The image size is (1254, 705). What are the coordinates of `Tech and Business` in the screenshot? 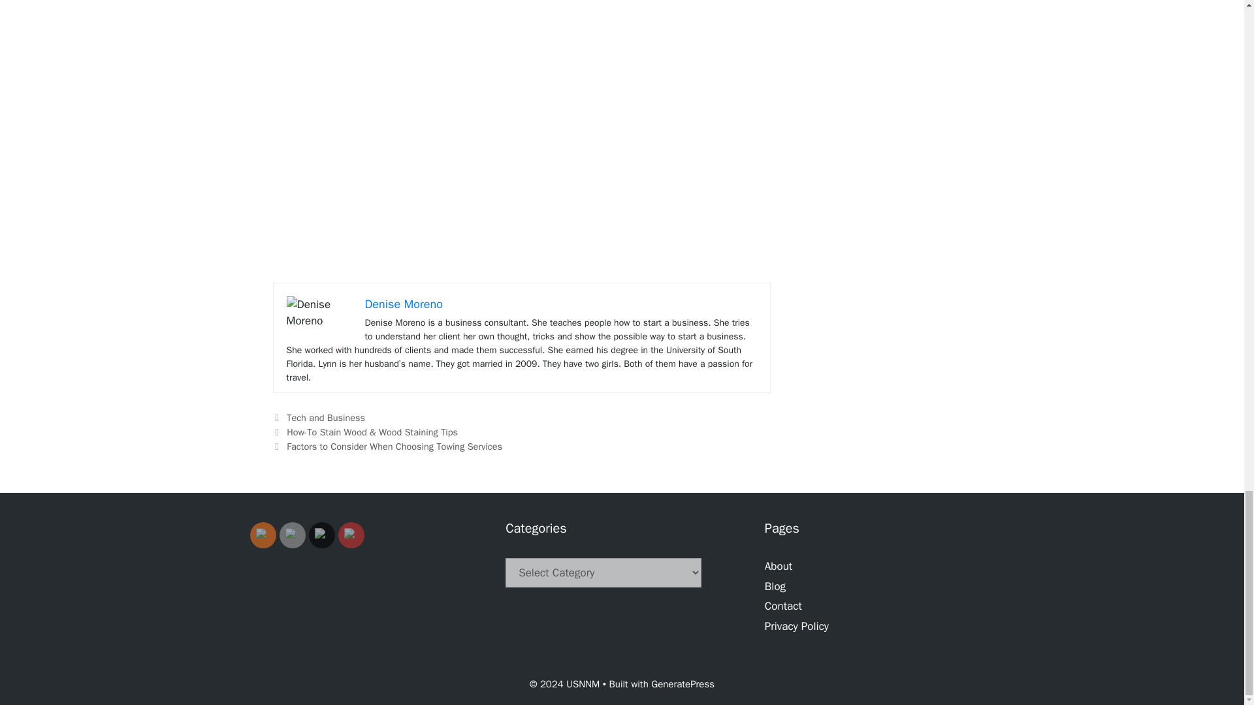 It's located at (325, 418).